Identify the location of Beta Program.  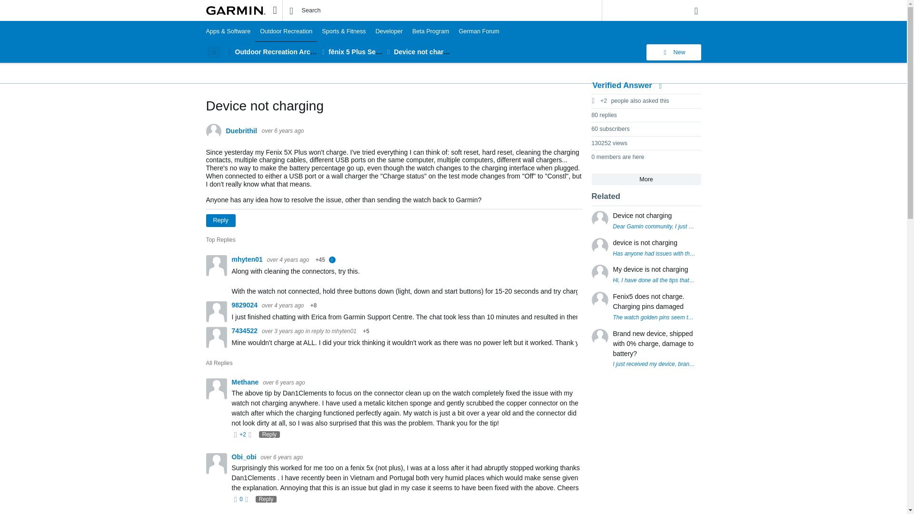
(431, 31).